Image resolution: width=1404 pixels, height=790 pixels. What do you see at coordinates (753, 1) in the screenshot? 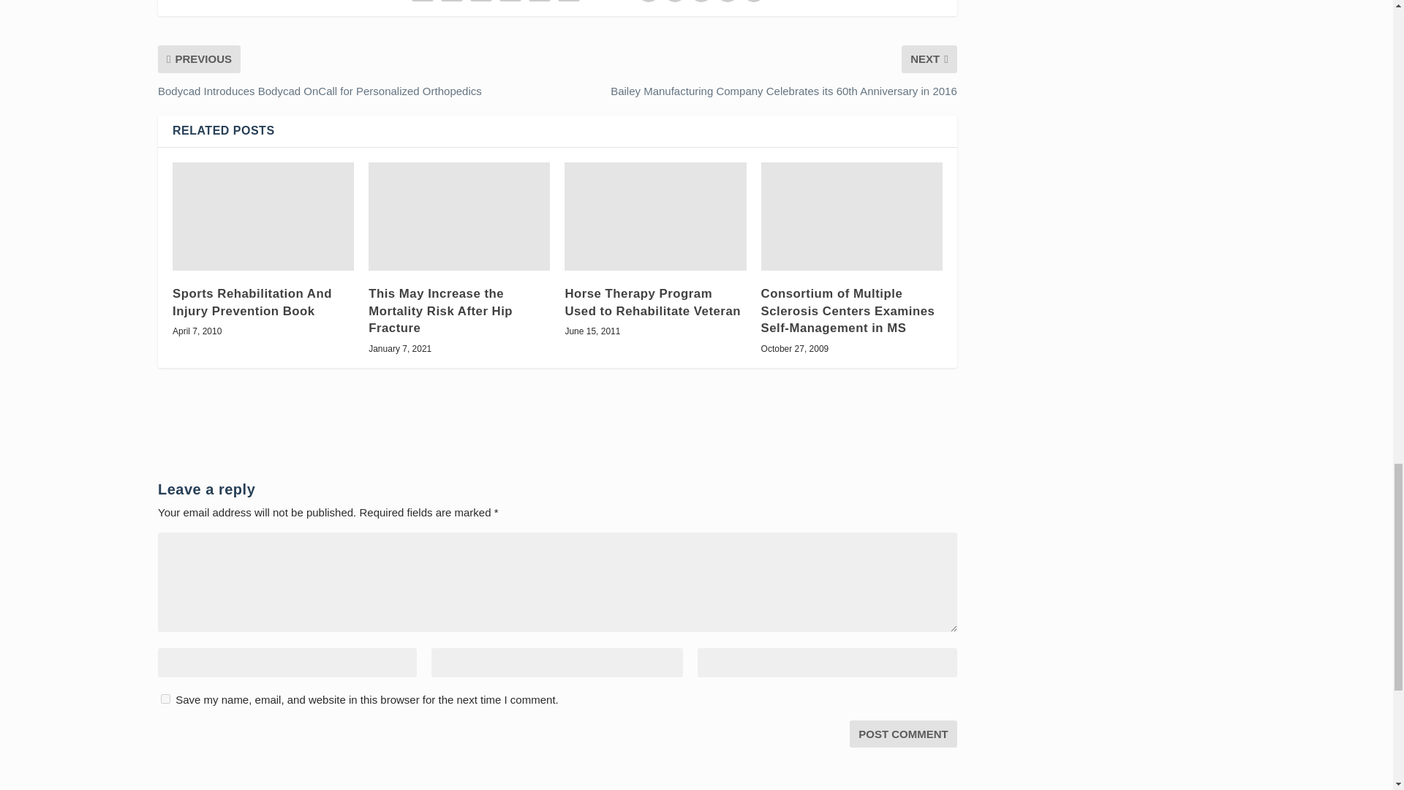
I see `gorgeous` at bounding box center [753, 1].